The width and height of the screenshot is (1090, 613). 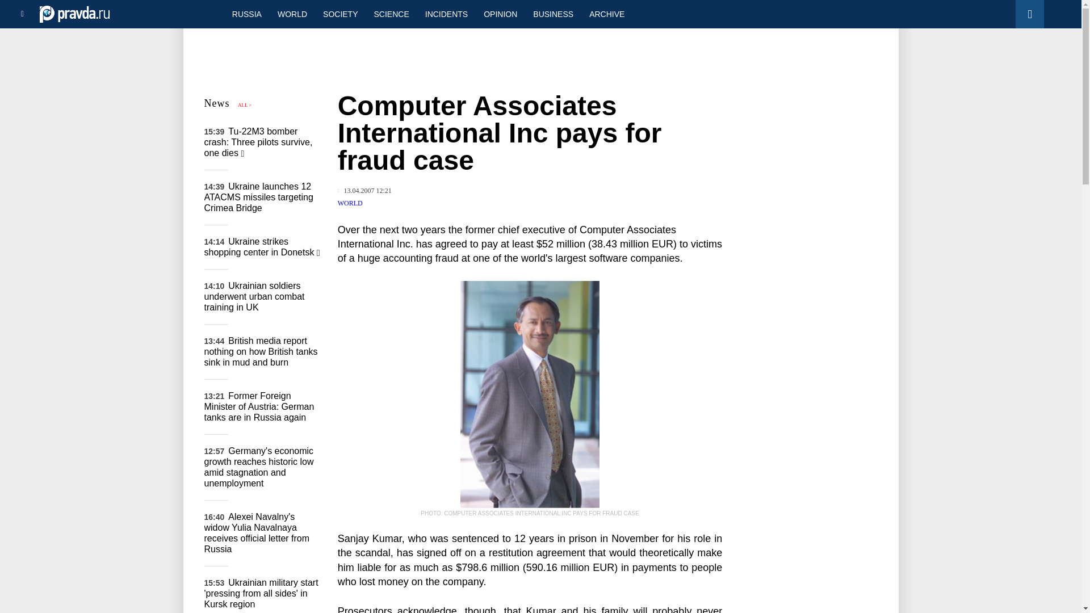 I want to click on RUSSIA, so click(x=246, y=14).